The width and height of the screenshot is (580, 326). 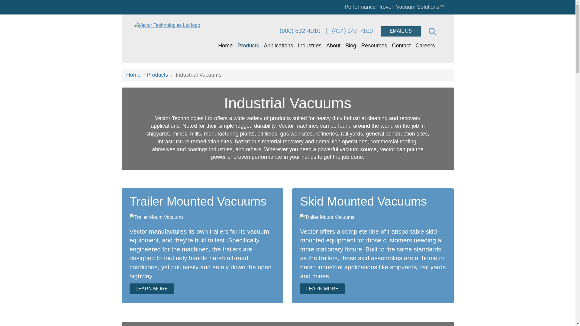 What do you see at coordinates (157, 75) in the screenshot?
I see `Products` at bounding box center [157, 75].